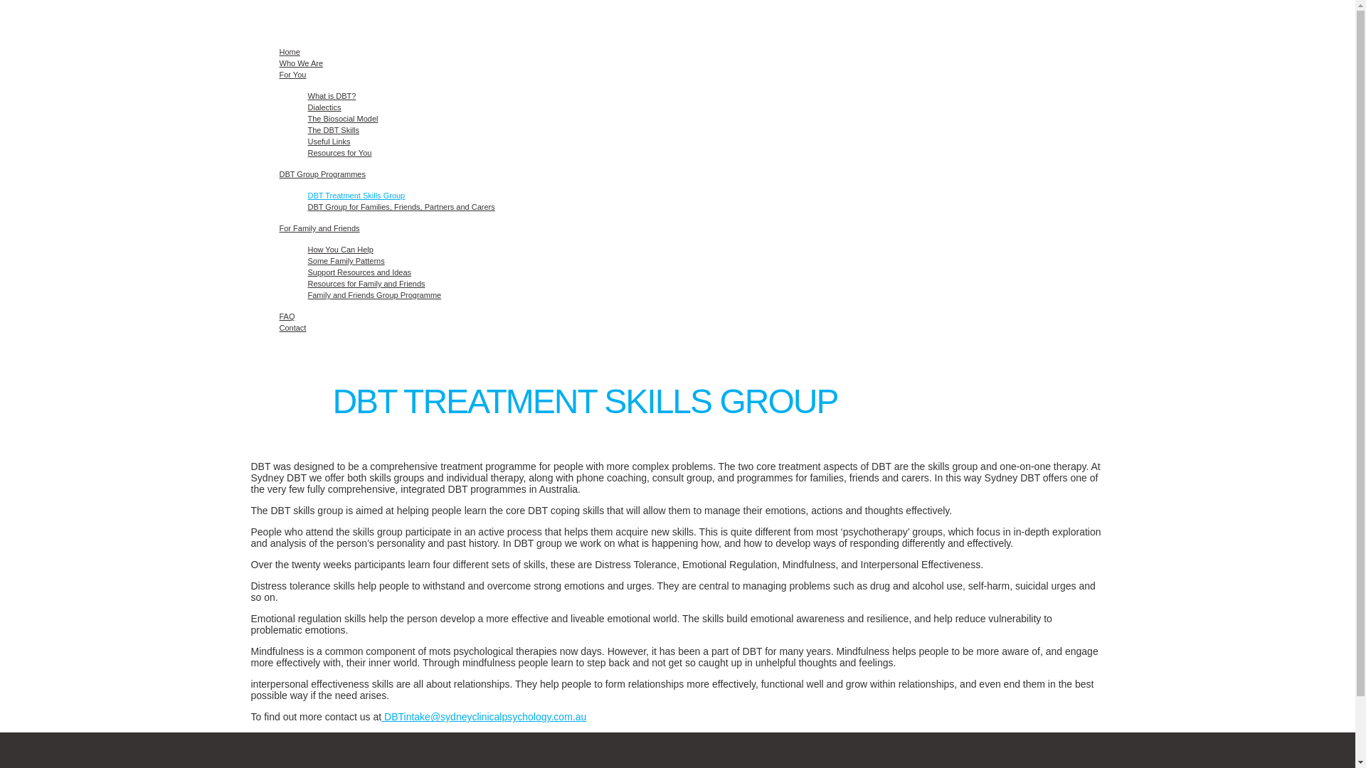  Describe the element at coordinates (401, 207) in the screenshot. I see `DBT Group for Families, Friends, Partners and Carers` at that location.